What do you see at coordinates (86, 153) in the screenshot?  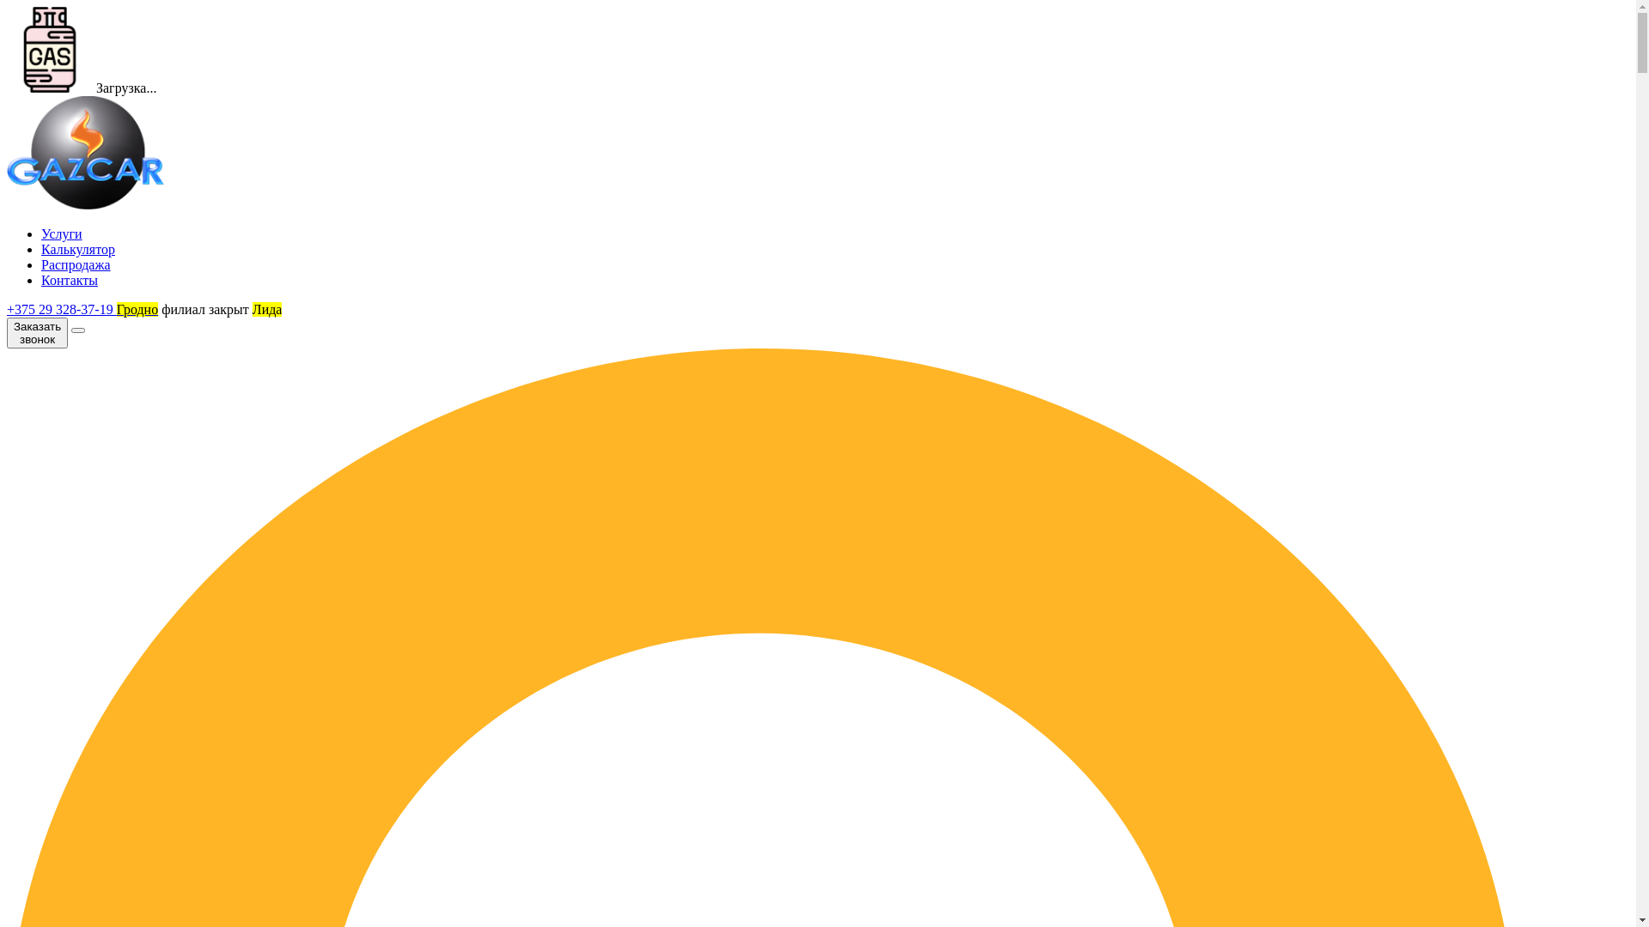 I see `GazCar` at bounding box center [86, 153].